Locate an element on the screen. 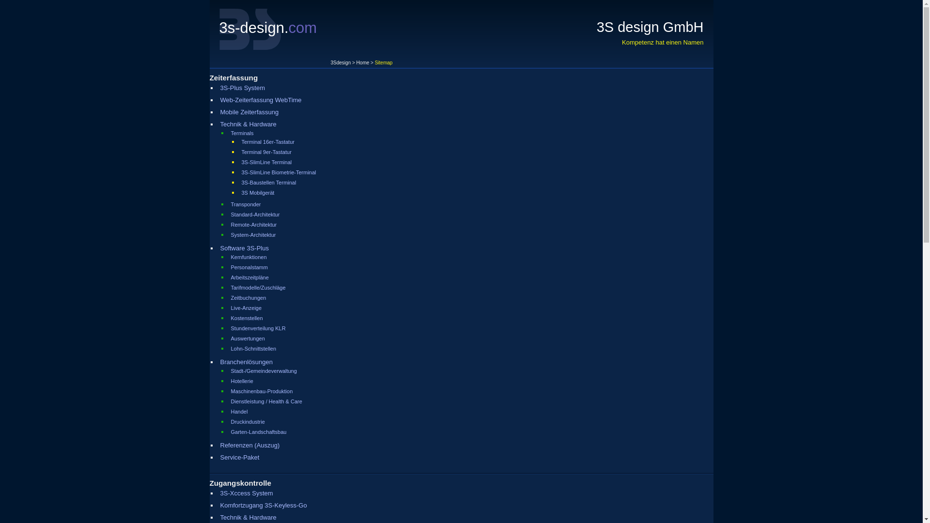 The image size is (930, 523). Dienstleistung / Health & Care is located at coordinates (266, 401).